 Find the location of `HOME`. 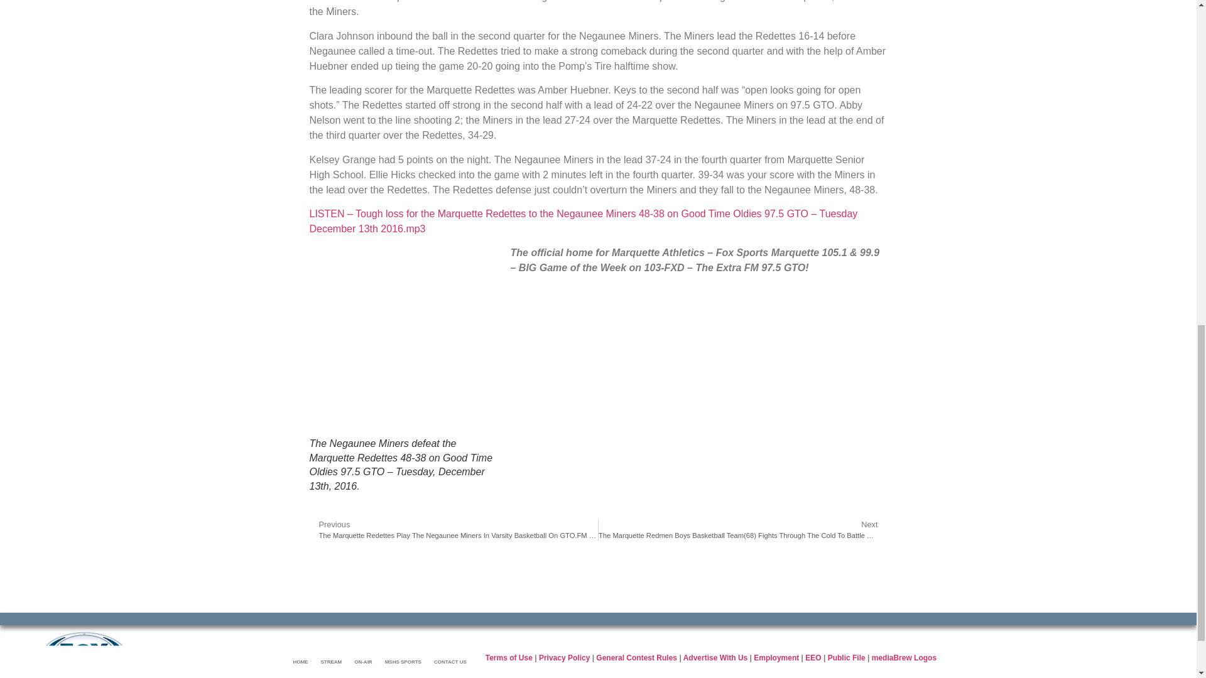

HOME is located at coordinates (300, 662).